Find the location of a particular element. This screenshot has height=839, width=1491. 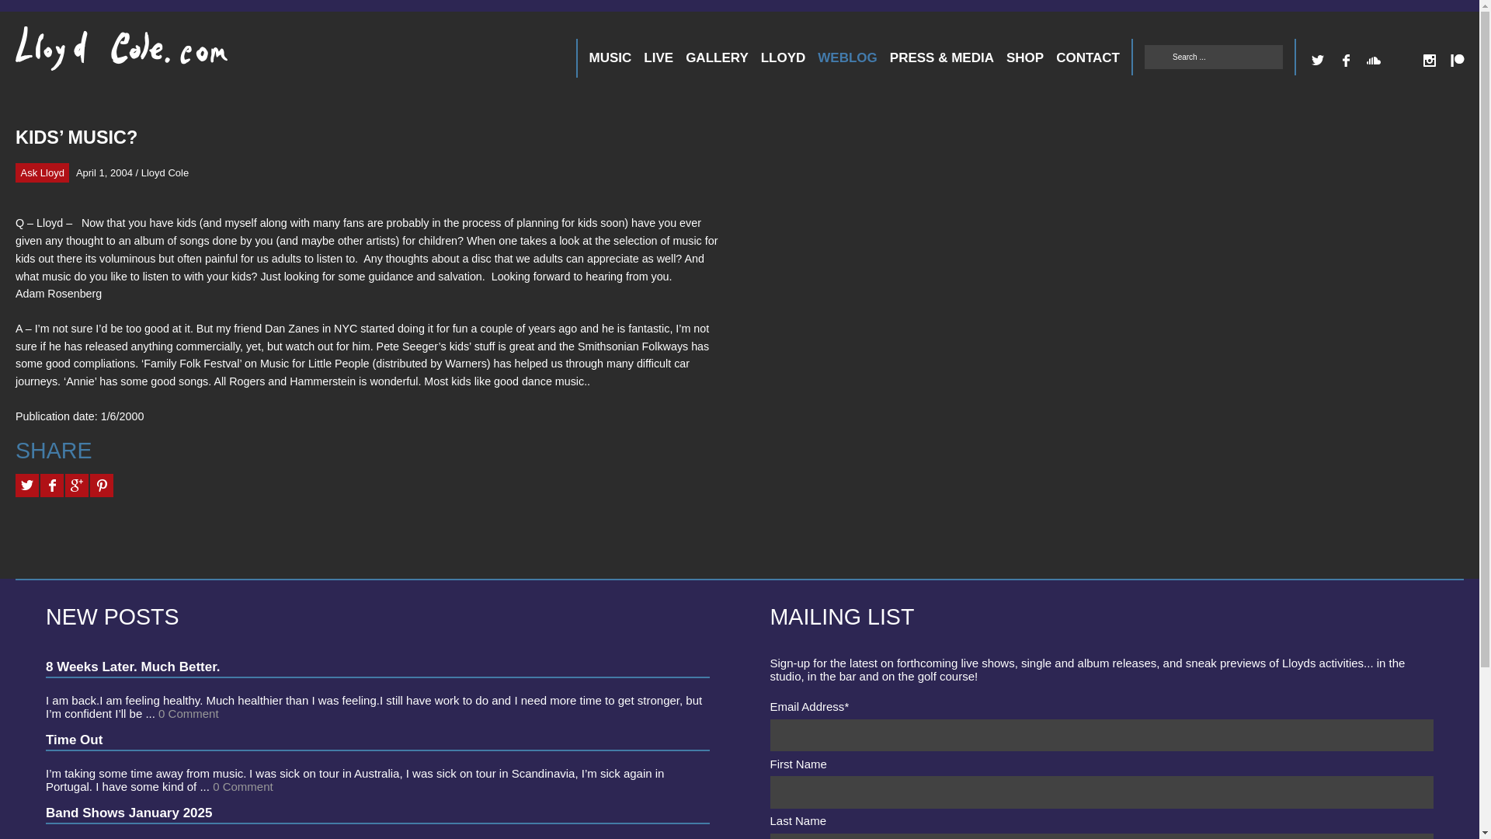

8 Weeks Later. Much Better. is located at coordinates (134, 666).